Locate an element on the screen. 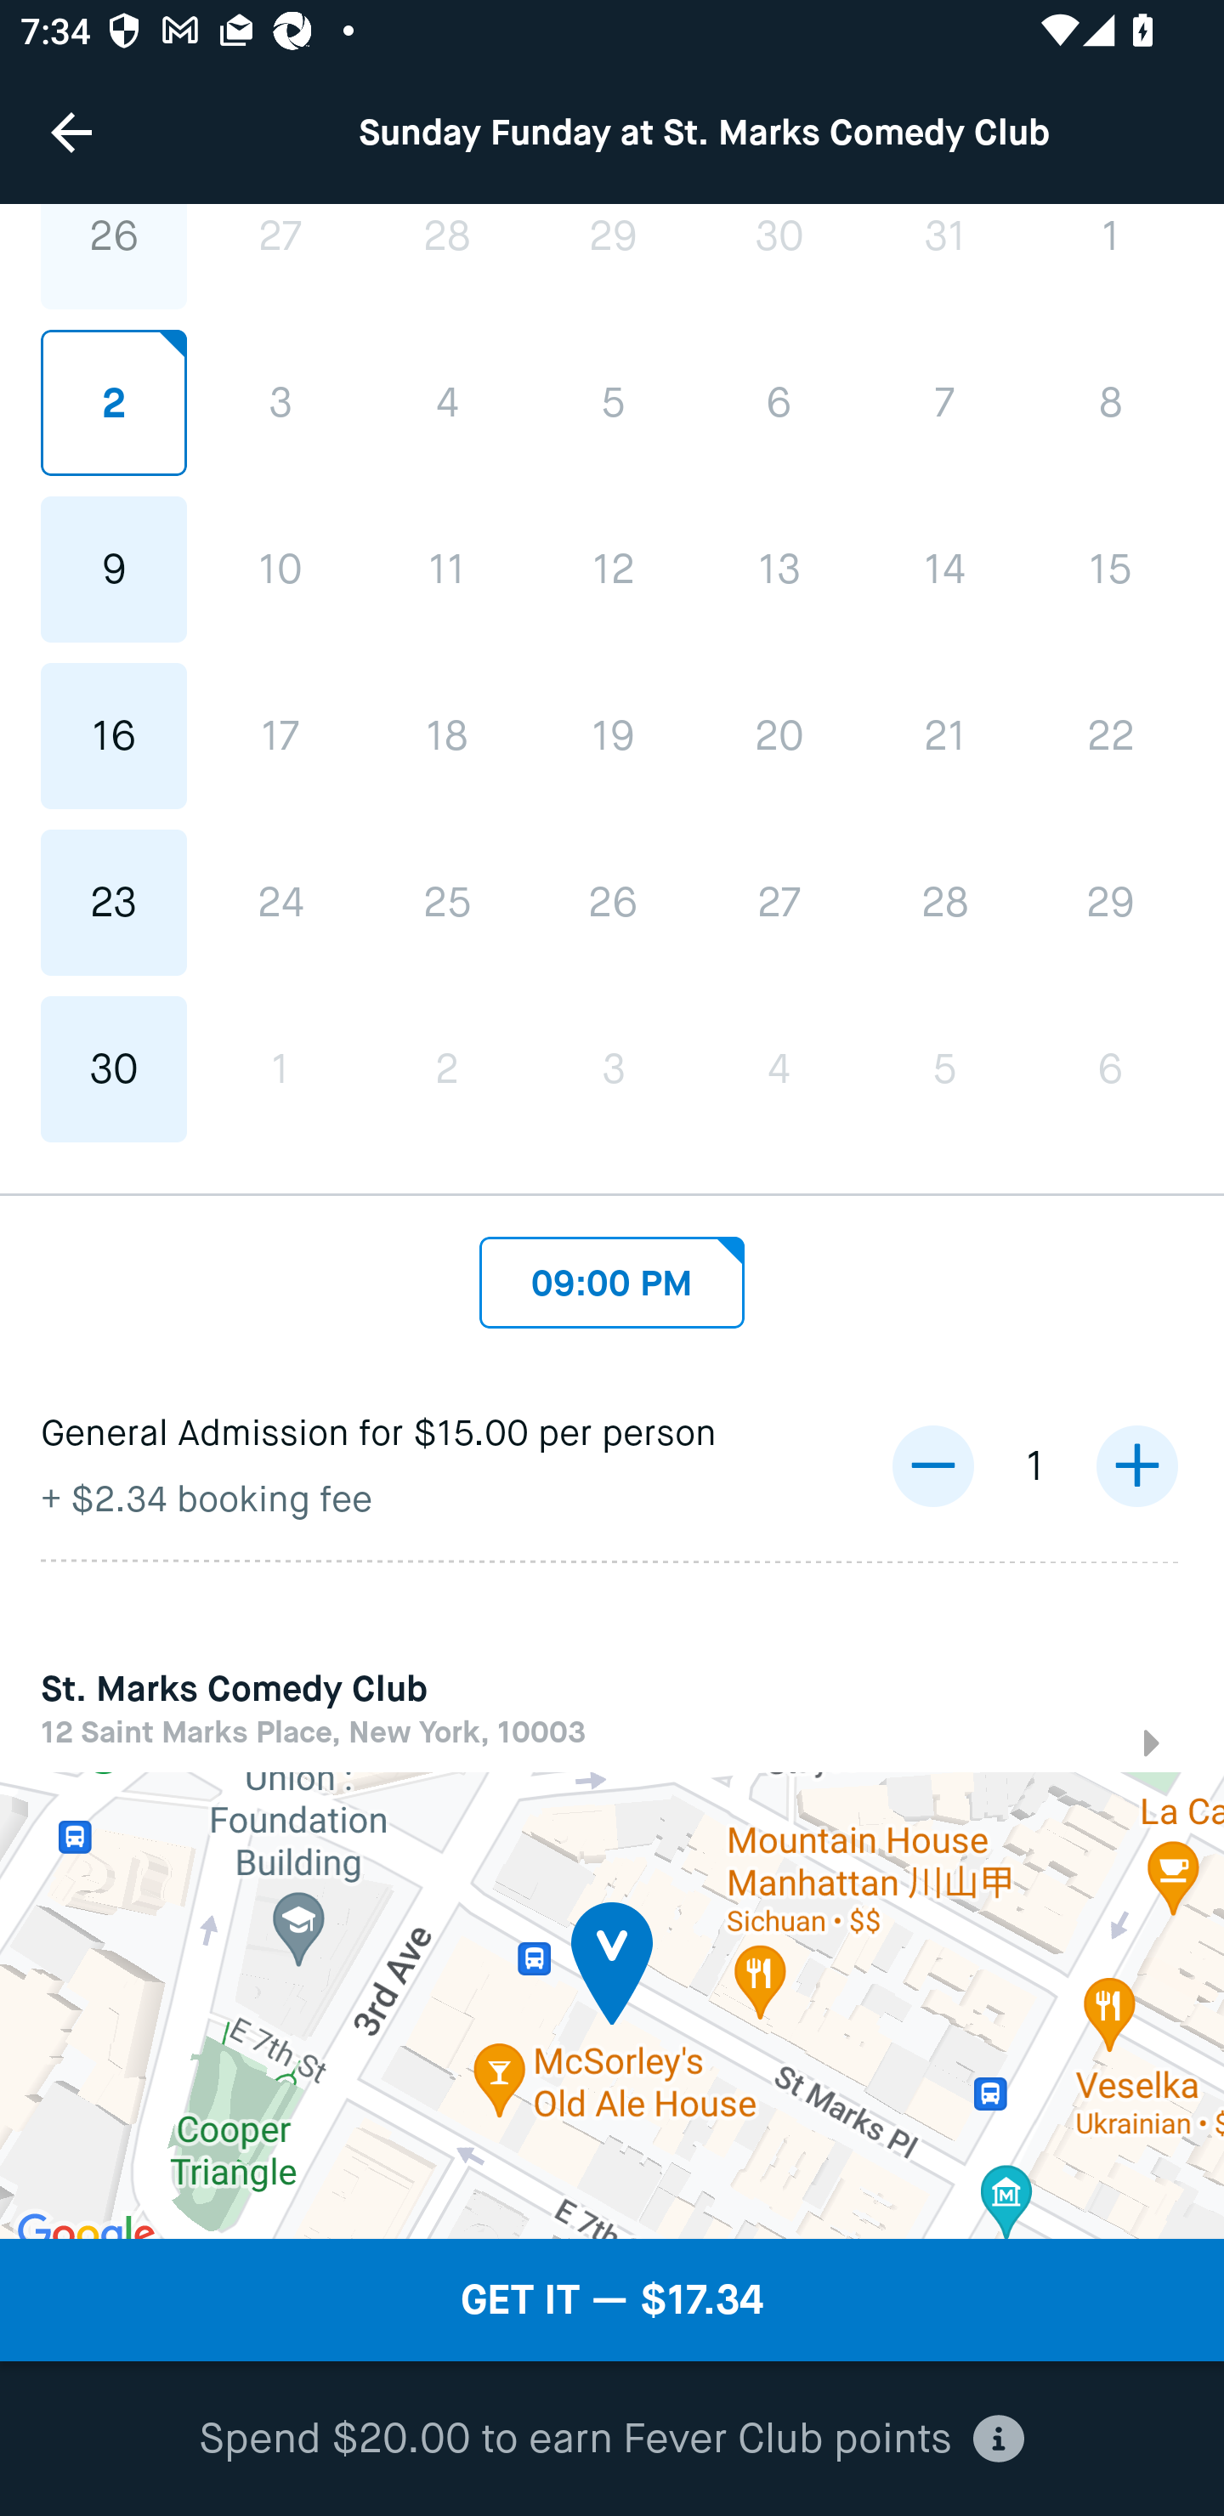 Image resolution: width=1224 pixels, height=2516 pixels. 26 is located at coordinates (114, 257).